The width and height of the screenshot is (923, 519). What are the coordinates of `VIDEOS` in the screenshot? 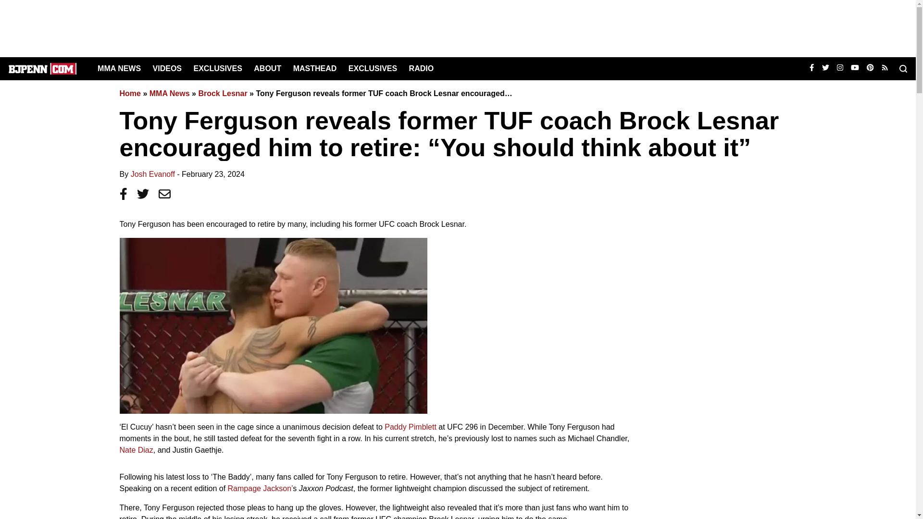 It's located at (167, 68).